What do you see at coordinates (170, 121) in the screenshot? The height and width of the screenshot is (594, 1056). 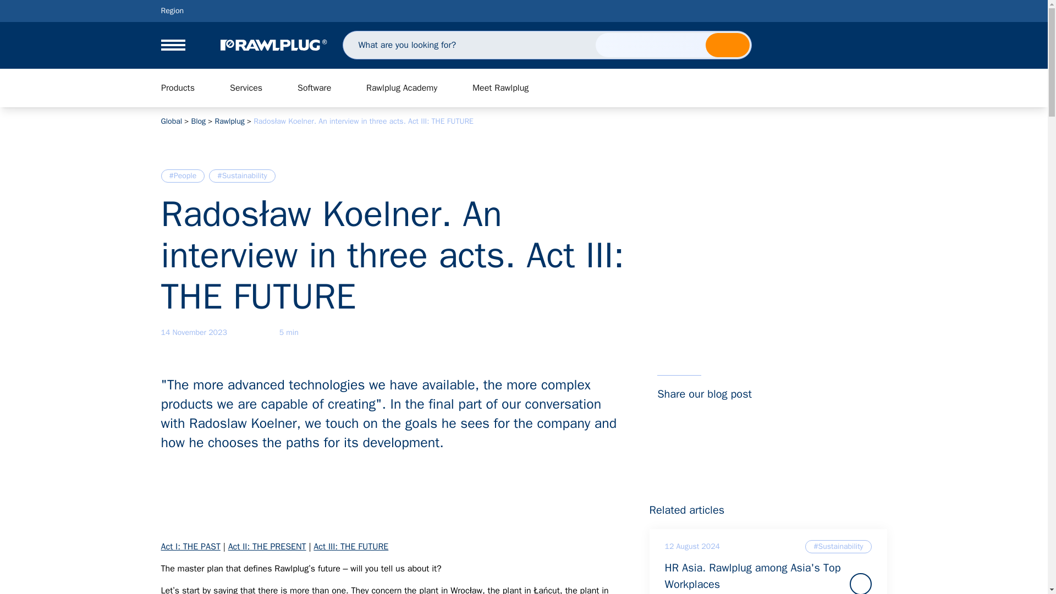 I see `Global` at bounding box center [170, 121].